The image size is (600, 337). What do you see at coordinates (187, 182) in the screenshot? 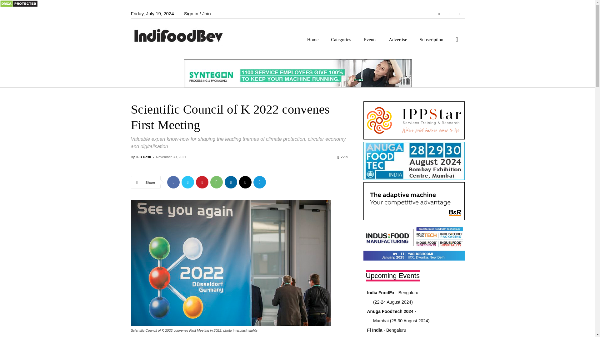
I see `Twitter` at bounding box center [187, 182].